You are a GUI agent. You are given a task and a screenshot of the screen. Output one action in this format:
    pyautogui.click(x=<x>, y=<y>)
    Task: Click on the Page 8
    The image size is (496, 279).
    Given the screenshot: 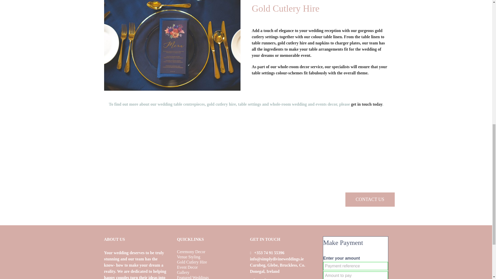 What is the action you would take?
    pyautogui.click(x=320, y=52)
    